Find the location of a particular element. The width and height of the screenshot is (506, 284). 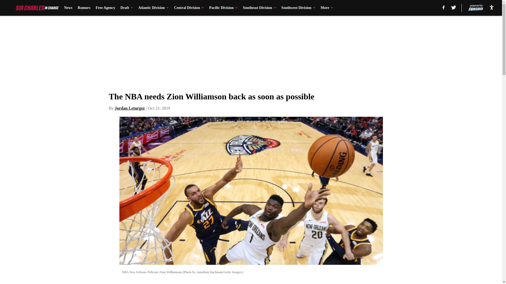

Atlantic Division is located at coordinates (153, 8).